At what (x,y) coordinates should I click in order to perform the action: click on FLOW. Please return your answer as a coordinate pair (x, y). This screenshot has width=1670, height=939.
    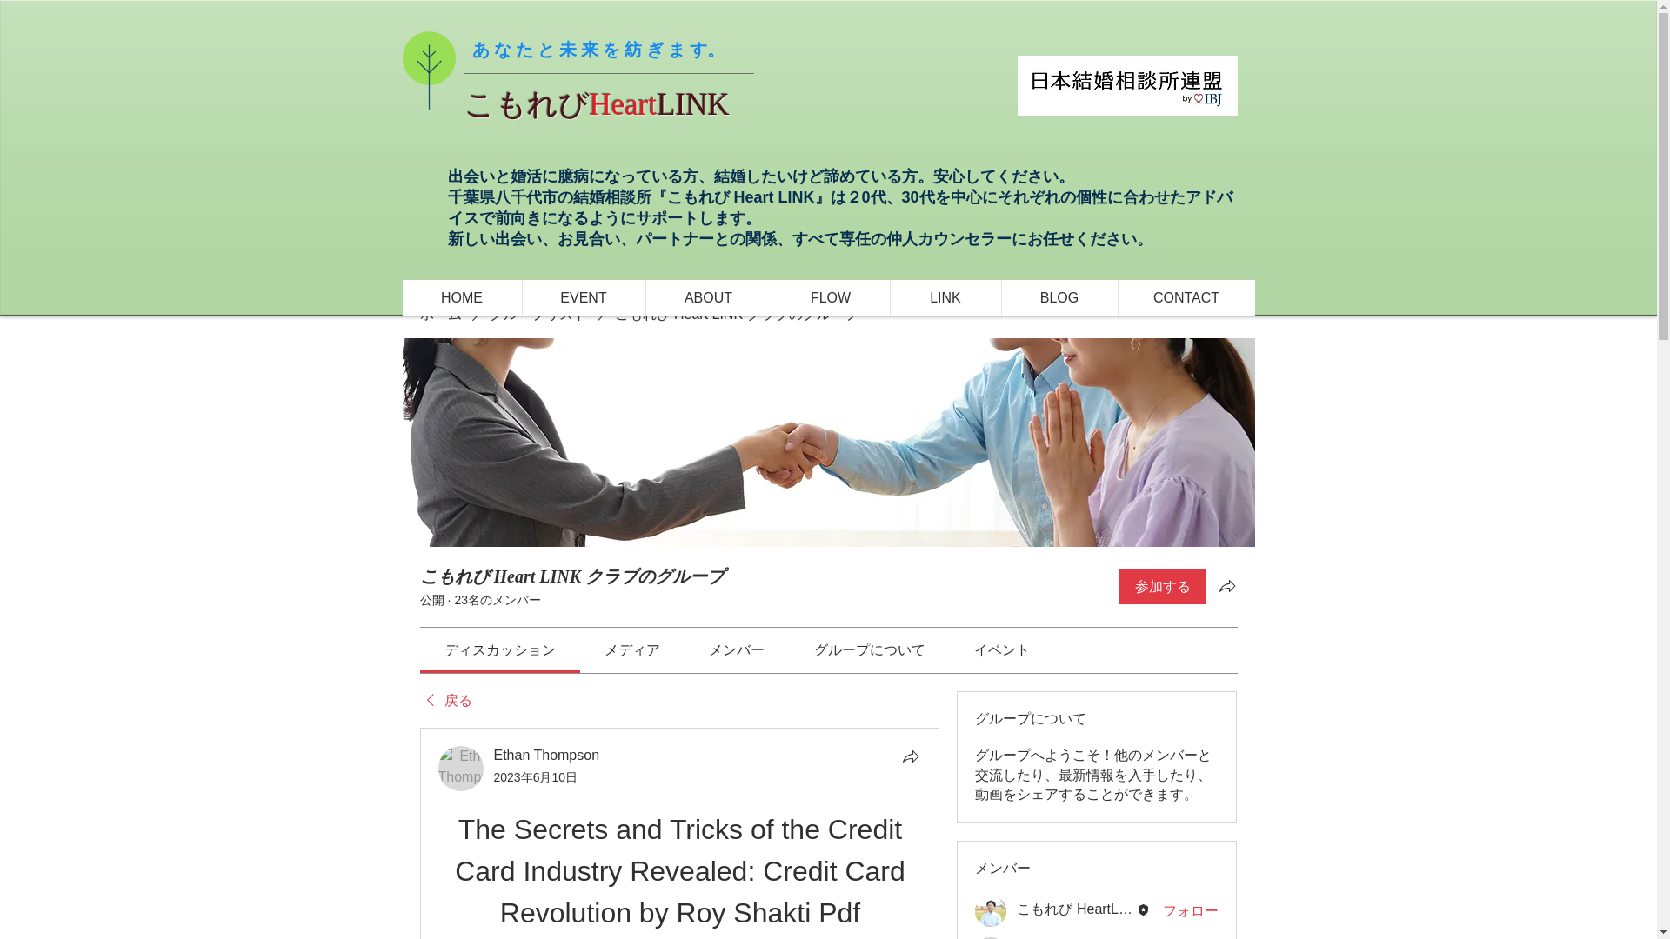
    Looking at the image, I should click on (829, 297).